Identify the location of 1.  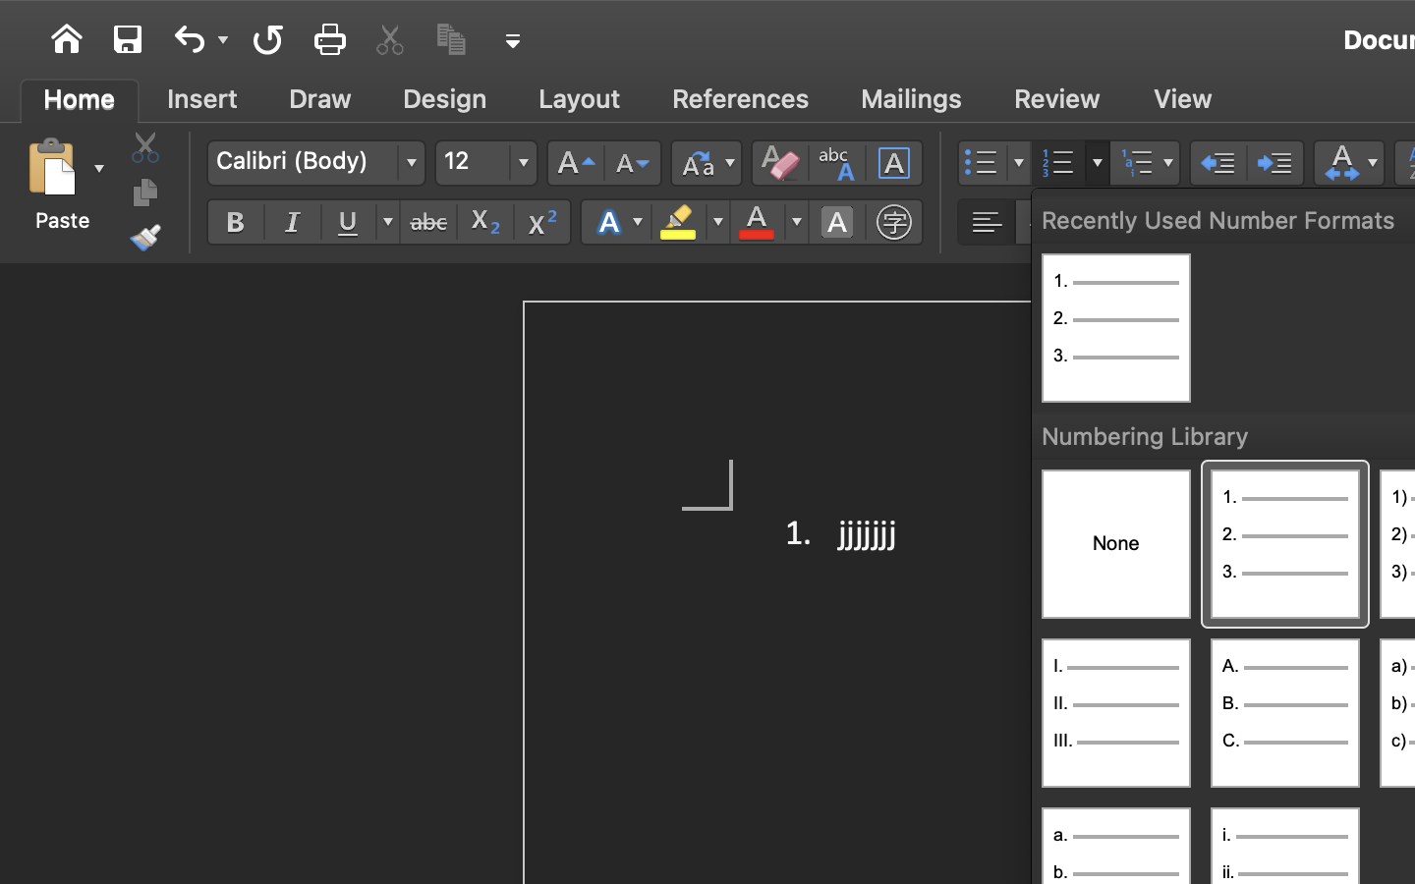
(1285, 544).